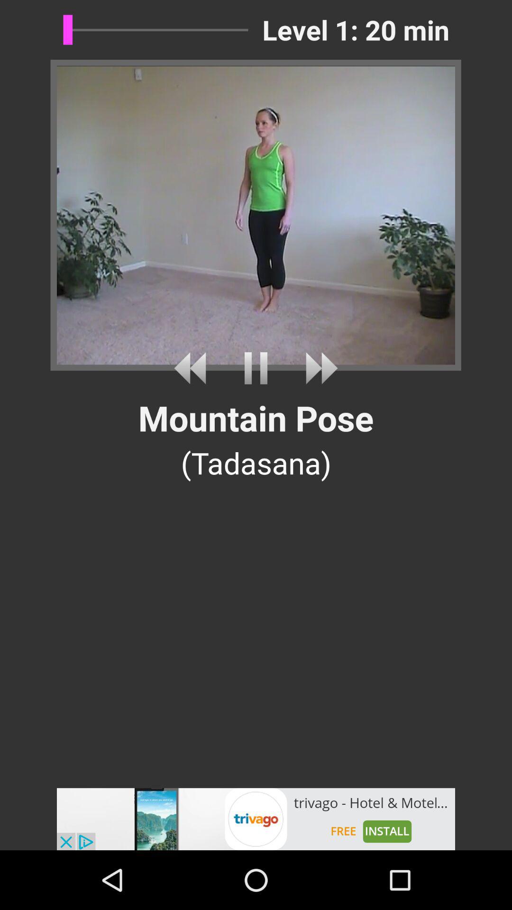 Image resolution: width=512 pixels, height=910 pixels. What do you see at coordinates (193, 368) in the screenshot?
I see `switch autoplay option` at bounding box center [193, 368].